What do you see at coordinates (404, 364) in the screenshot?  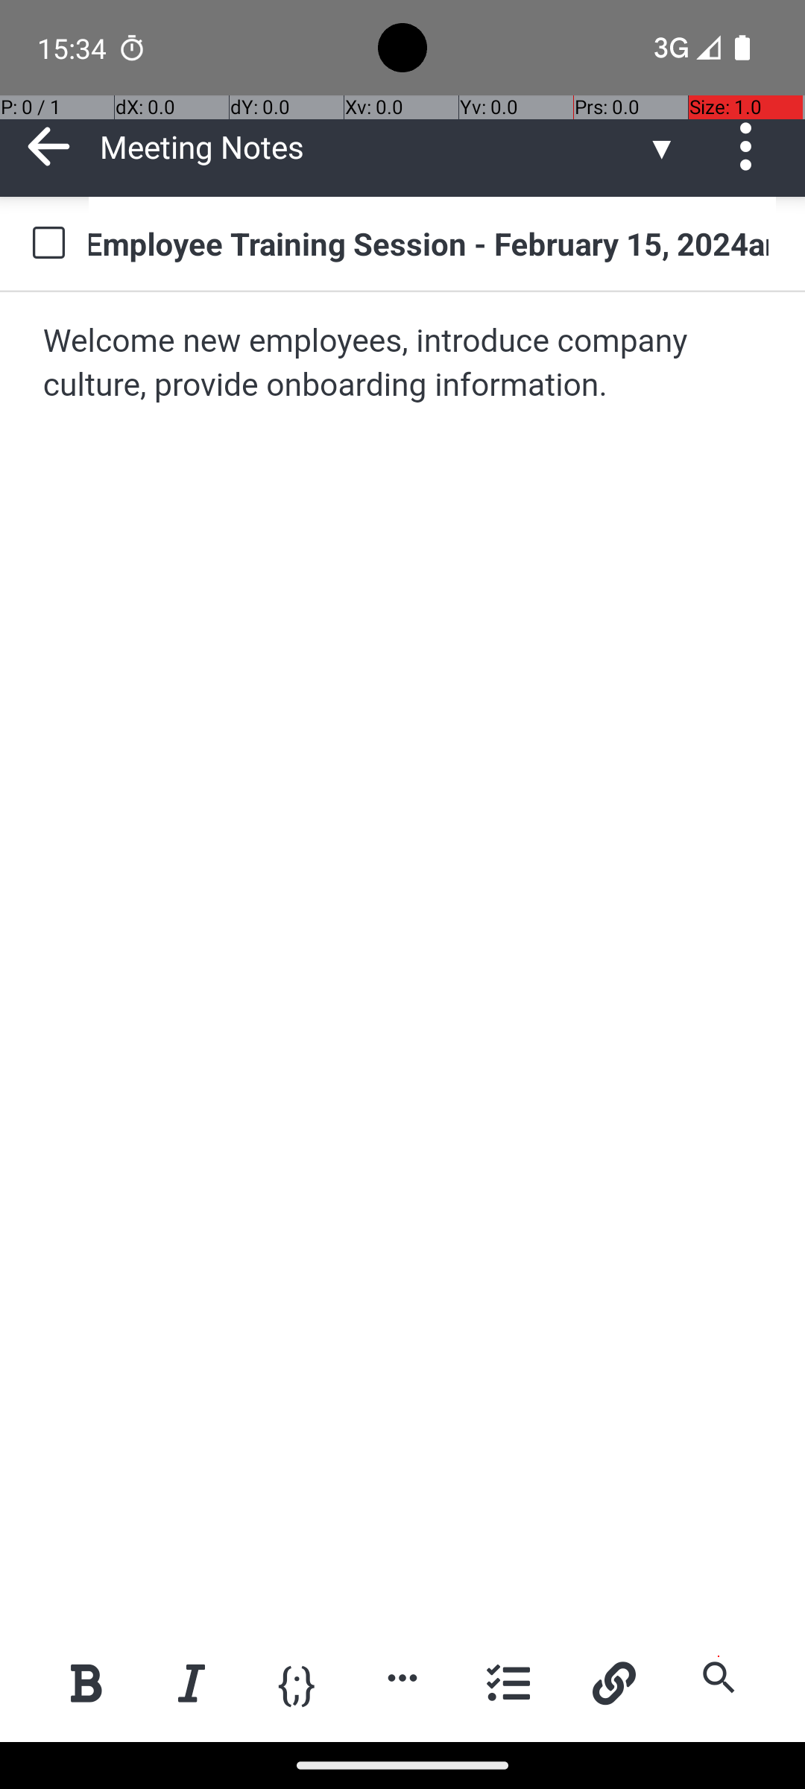 I see `Welcome new employees, introduce company culture, provide onboarding information.` at bounding box center [404, 364].